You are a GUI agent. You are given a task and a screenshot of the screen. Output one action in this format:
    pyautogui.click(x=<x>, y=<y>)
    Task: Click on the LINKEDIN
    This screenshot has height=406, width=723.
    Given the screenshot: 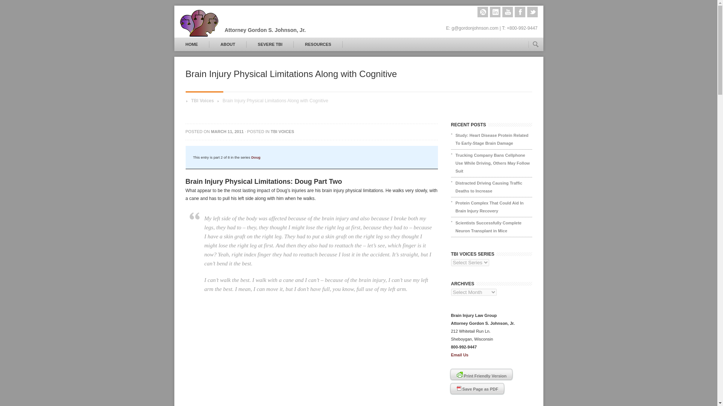 What is the action you would take?
    pyautogui.click(x=495, y=12)
    